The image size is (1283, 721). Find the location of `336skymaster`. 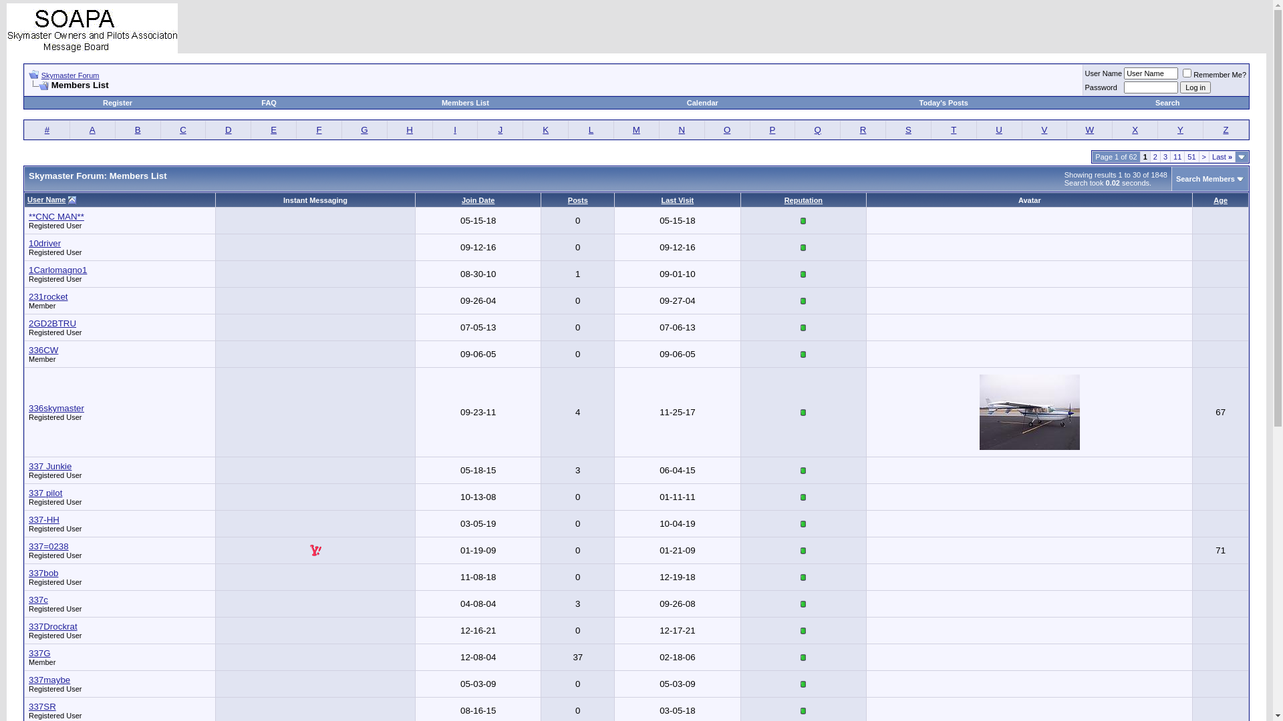

336skymaster is located at coordinates (56, 409).